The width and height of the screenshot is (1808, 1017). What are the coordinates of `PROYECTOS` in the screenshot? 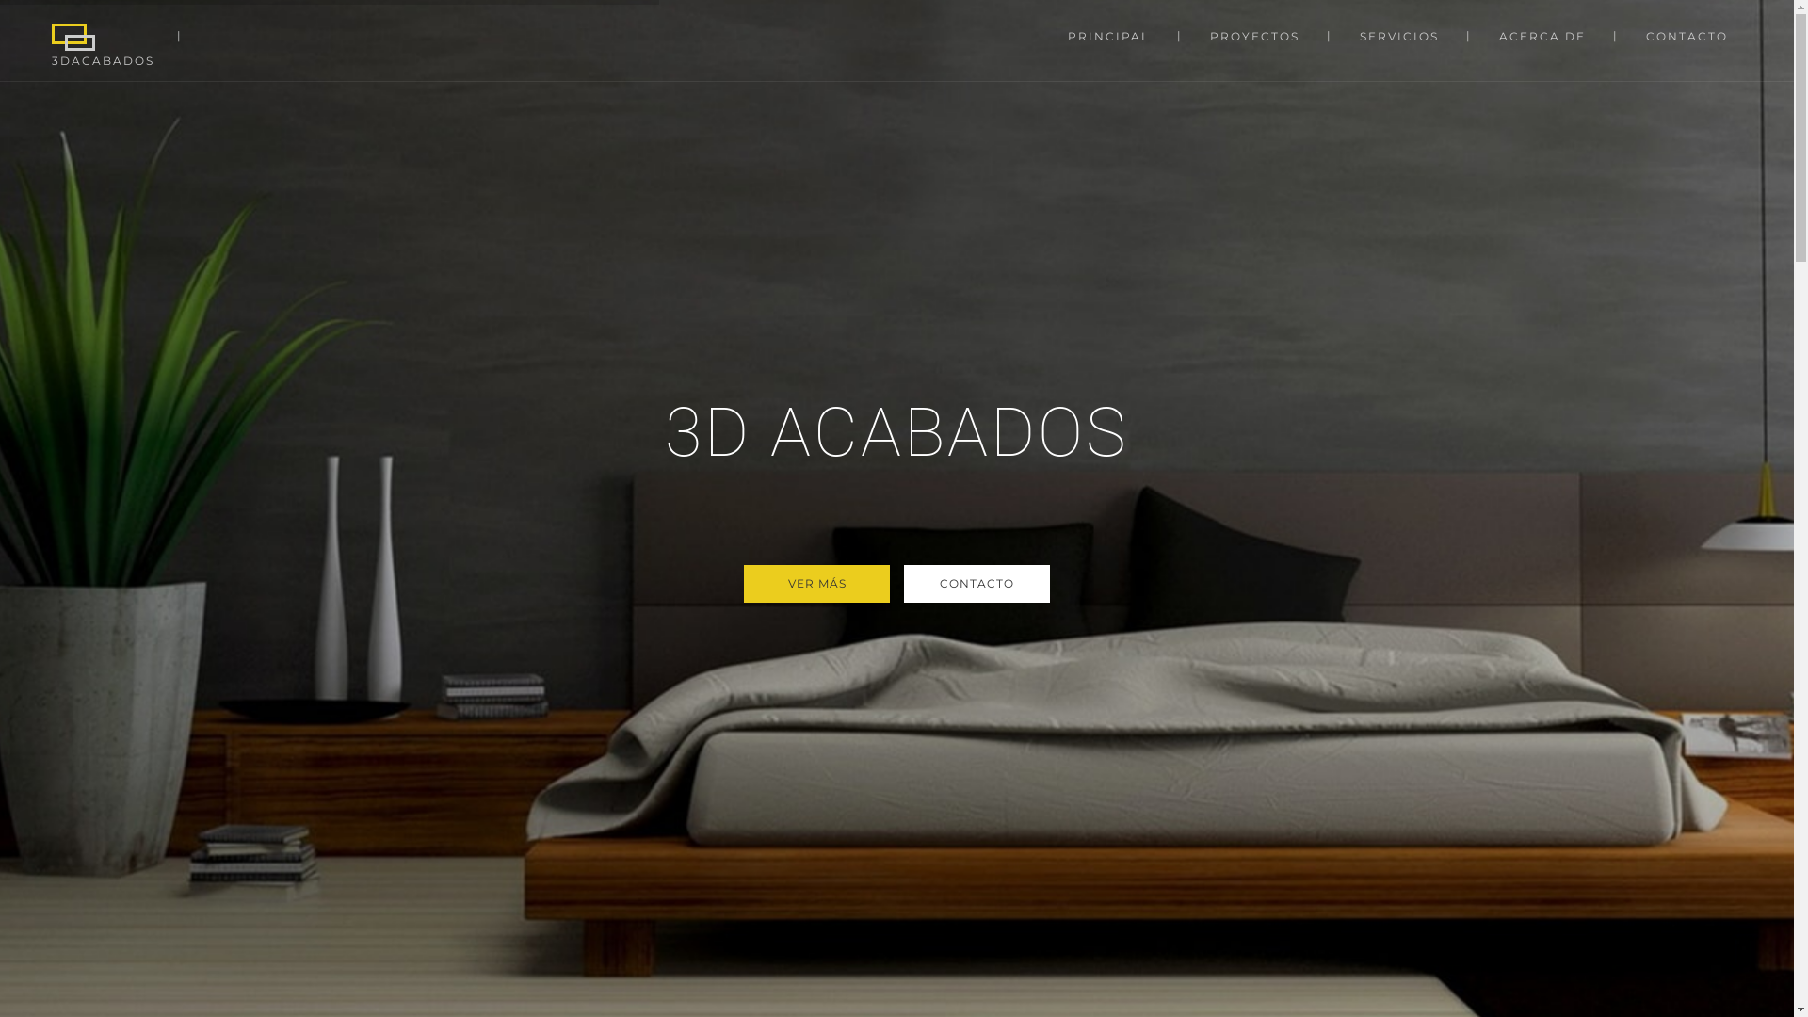 It's located at (1254, 36).